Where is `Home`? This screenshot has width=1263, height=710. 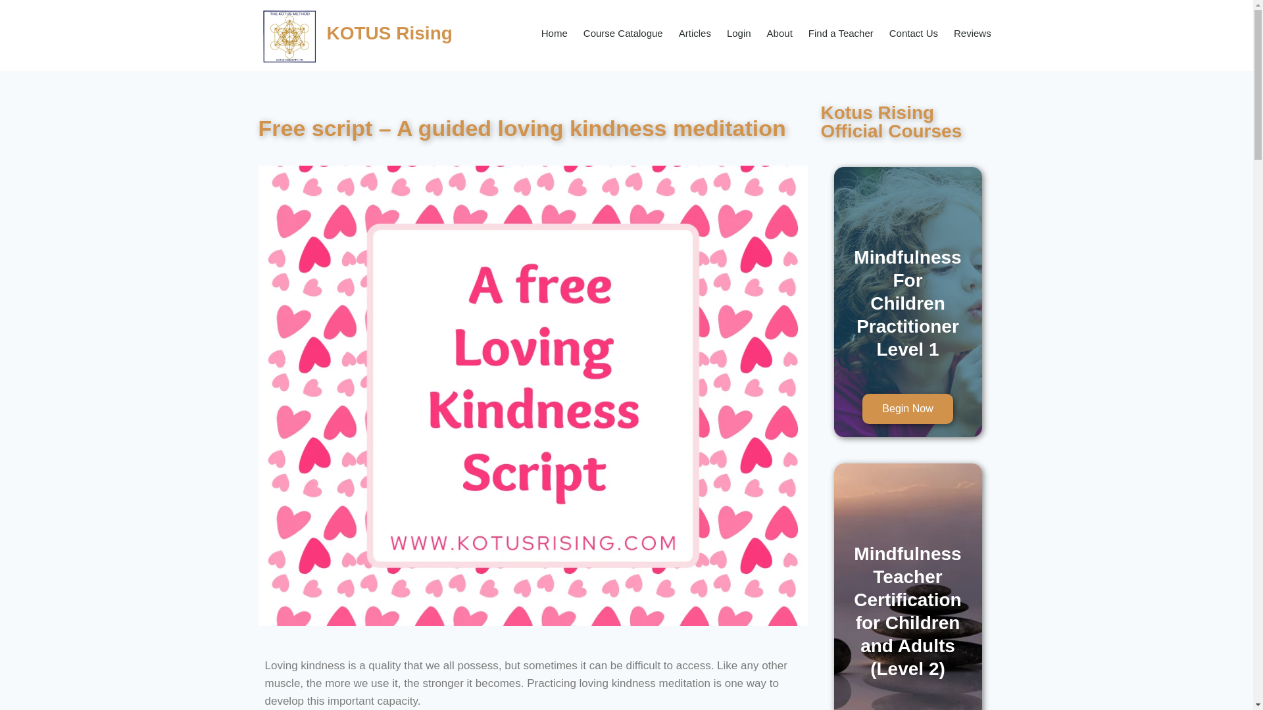
Home is located at coordinates (554, 34).